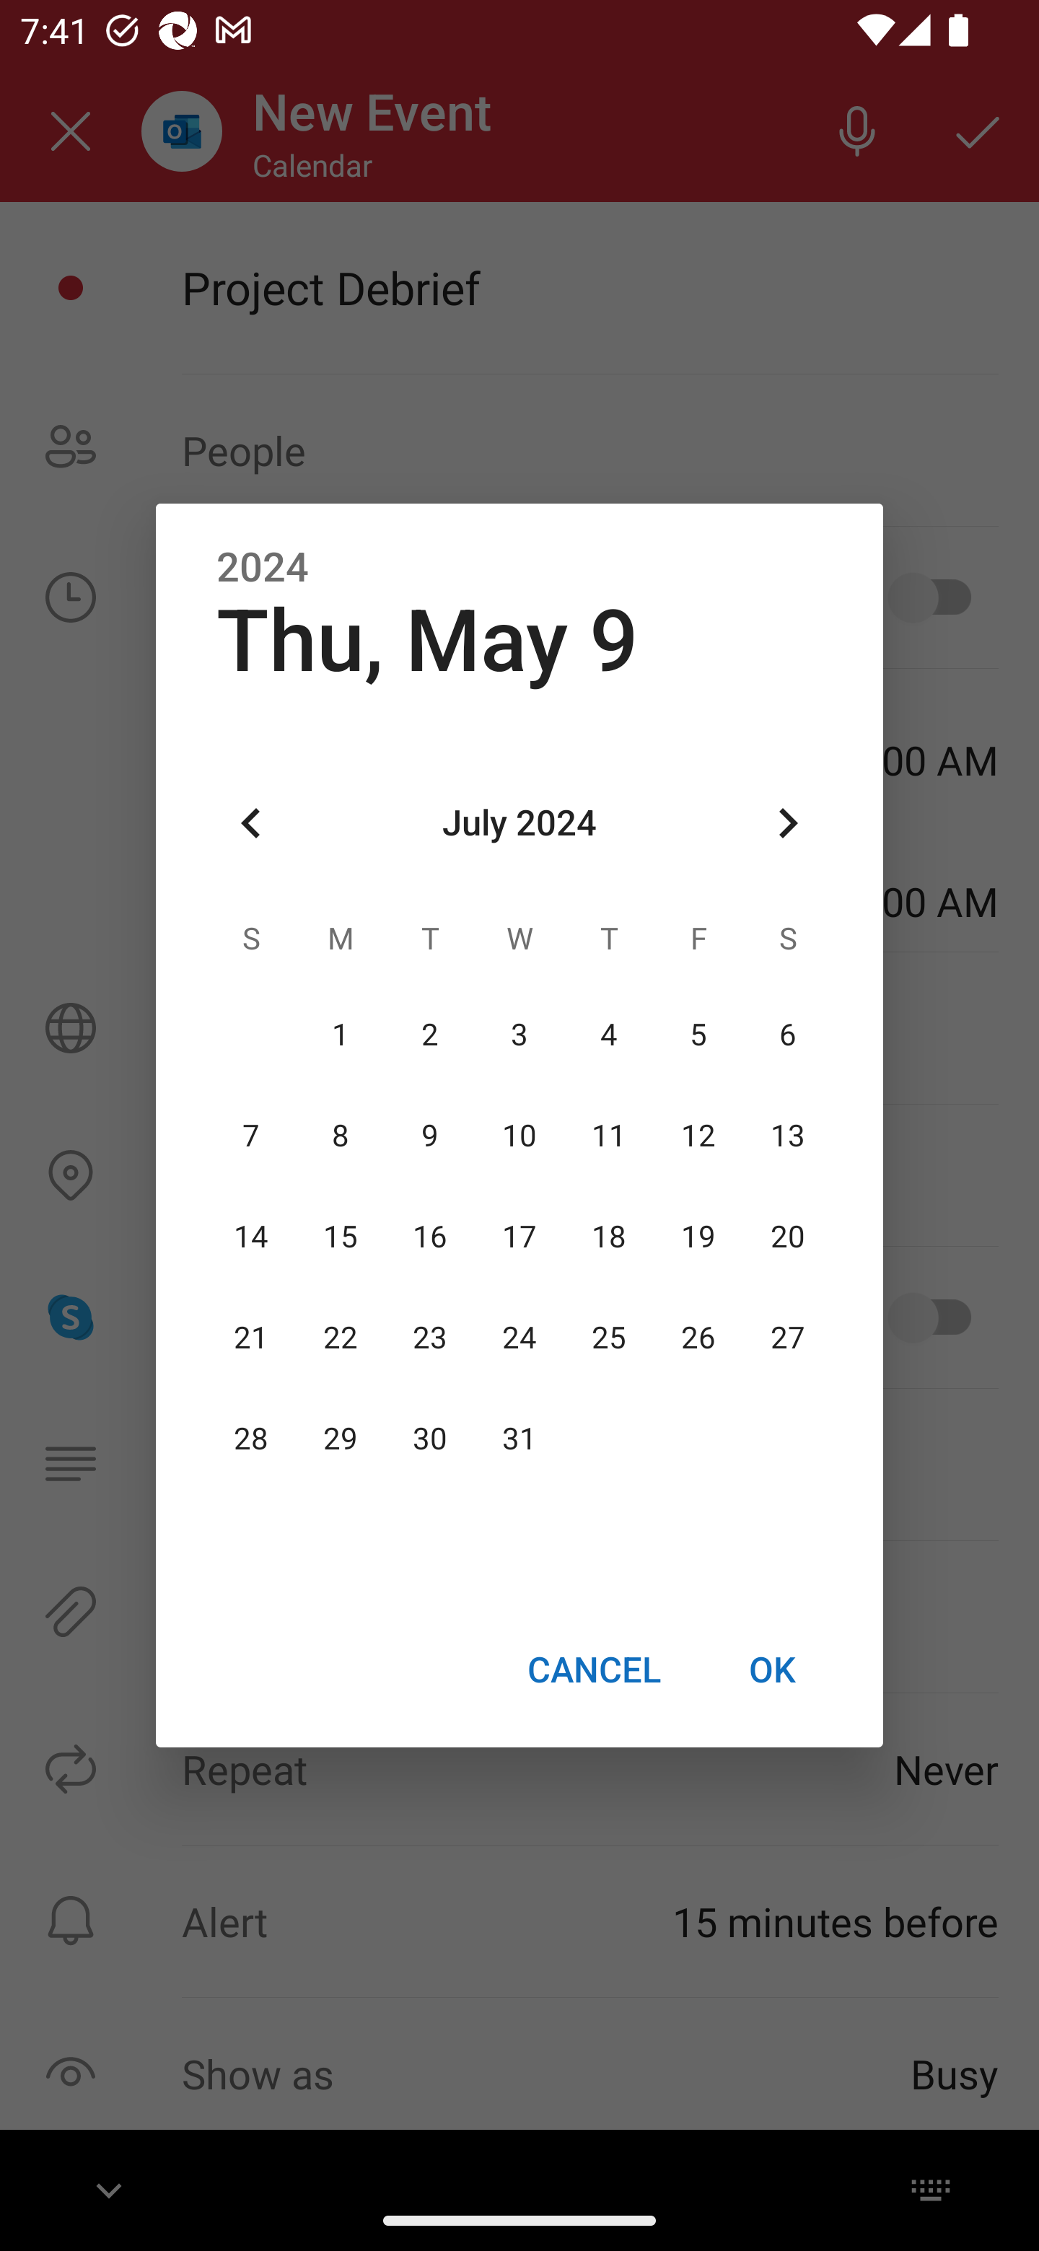 This screenshot has height=2251, width=1039. Describe the element at coordinates (787, 1237) in the screenshot. I see `20 20 July 2024` at that location.